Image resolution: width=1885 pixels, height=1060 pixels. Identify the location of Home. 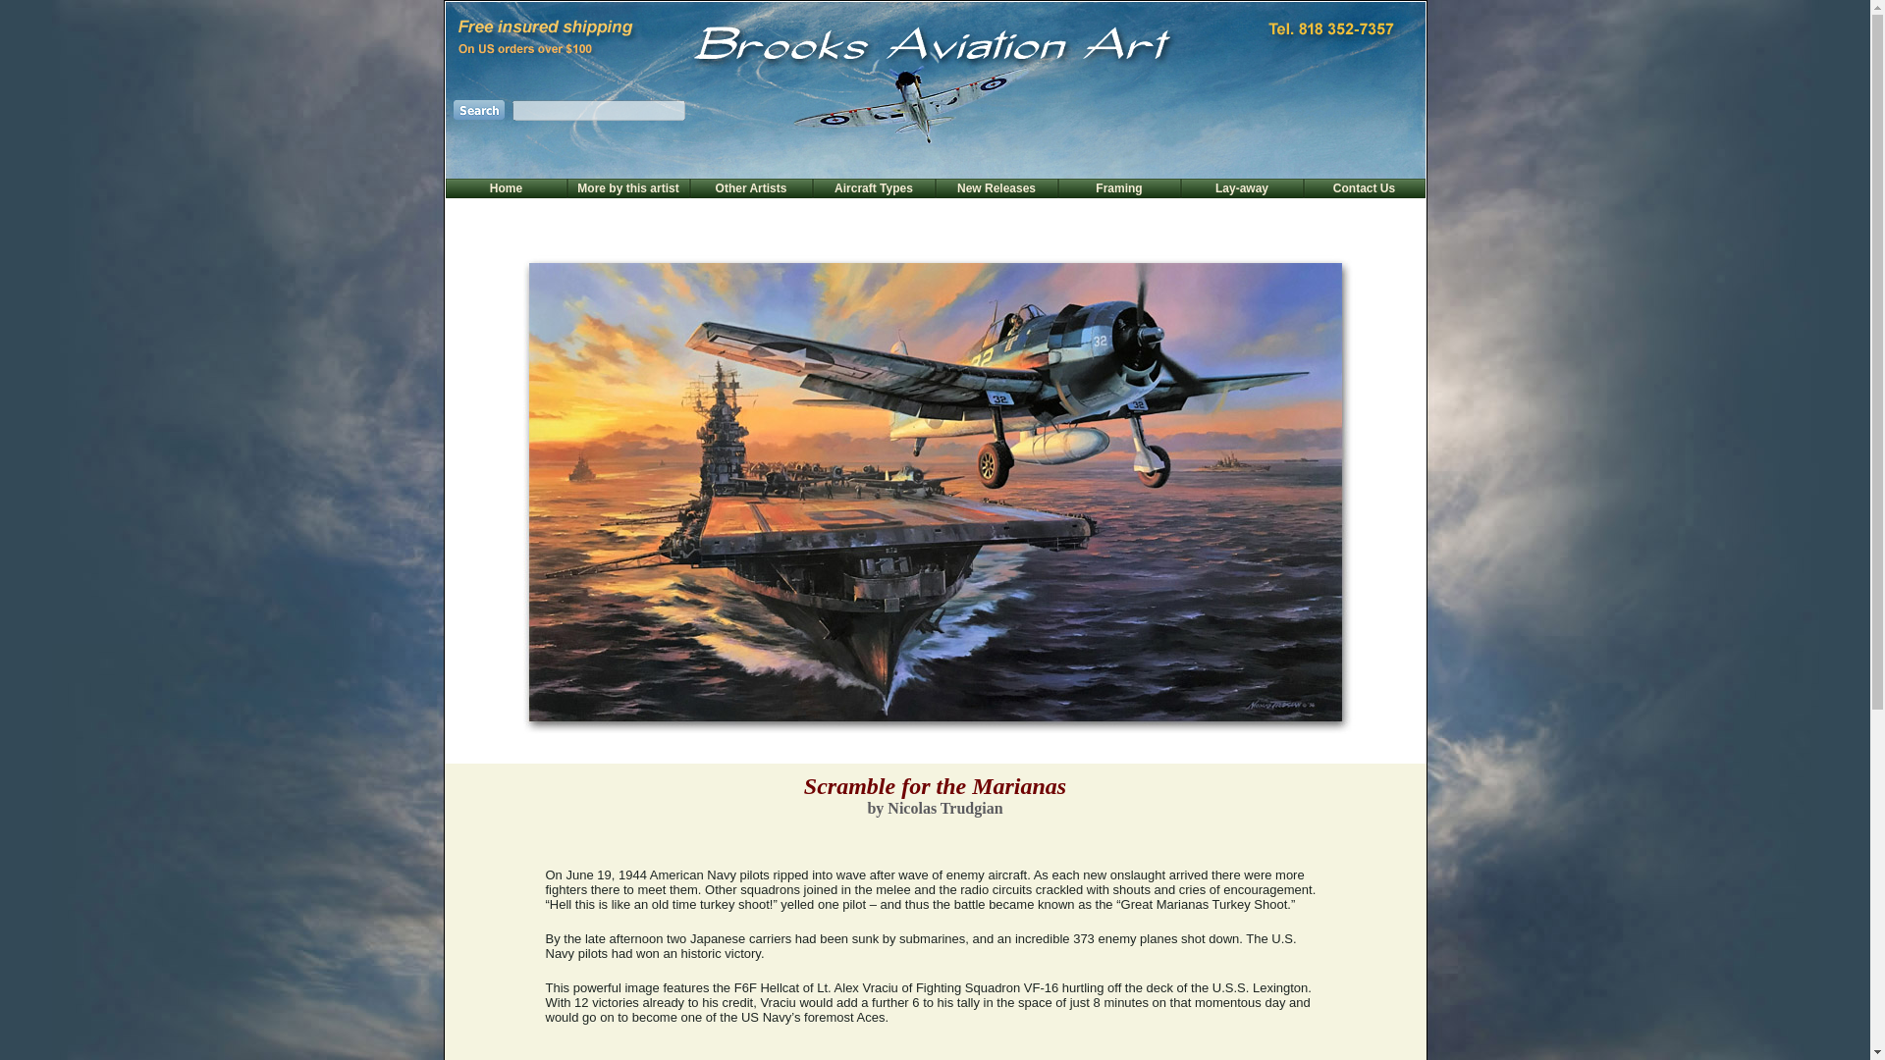
(506, 187).